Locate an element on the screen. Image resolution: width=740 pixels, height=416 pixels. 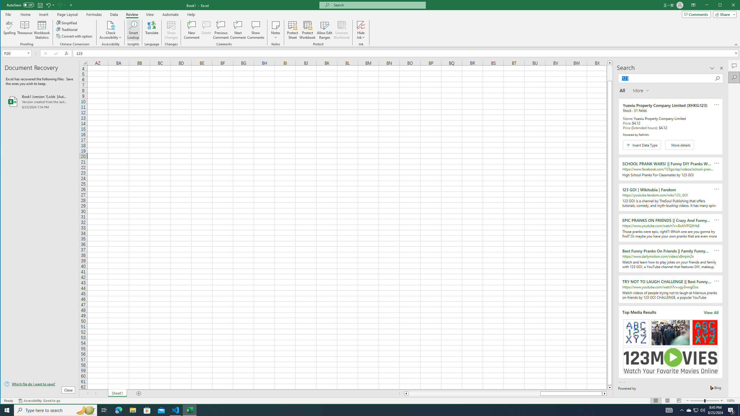
Previous Comment is located at coordinates (696, 410).